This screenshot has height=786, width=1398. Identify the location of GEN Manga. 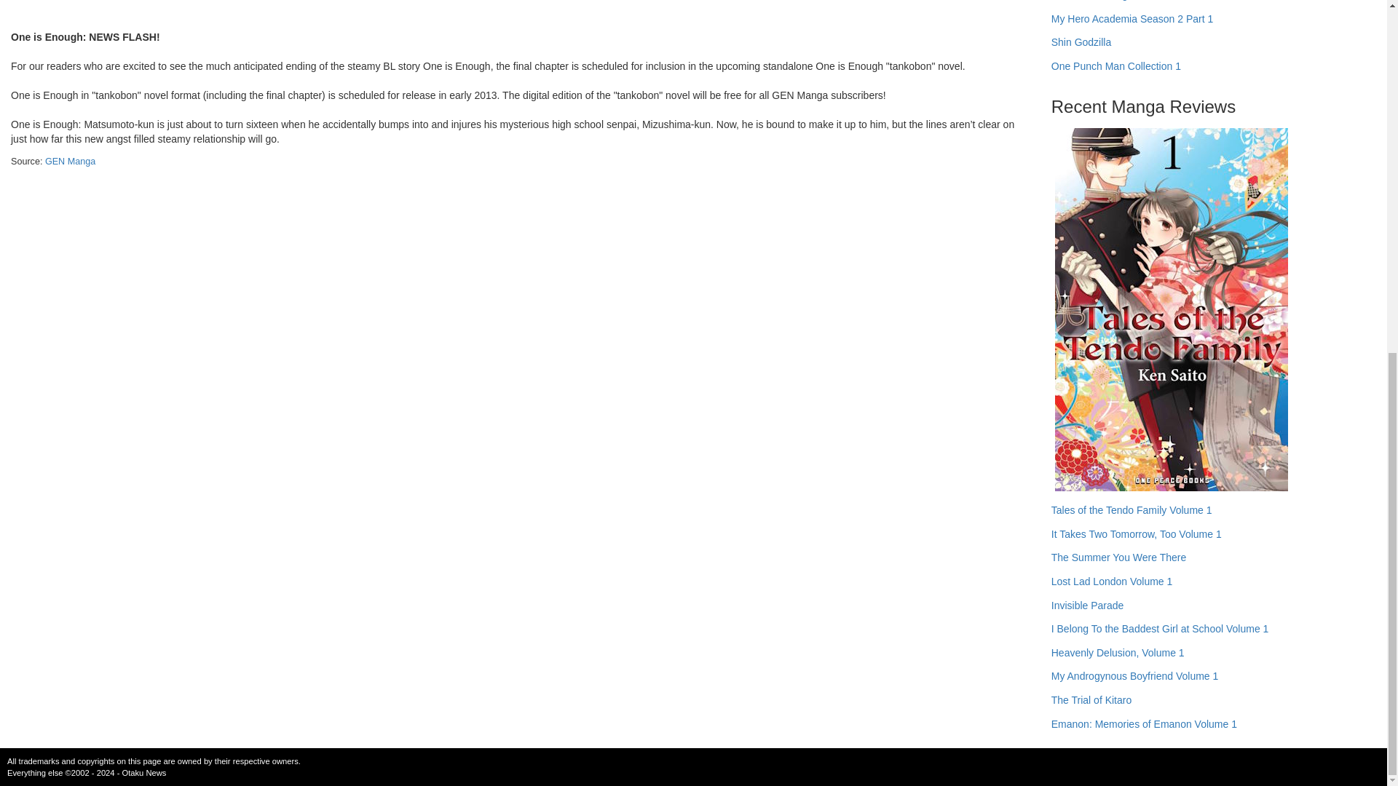
(70, 161).